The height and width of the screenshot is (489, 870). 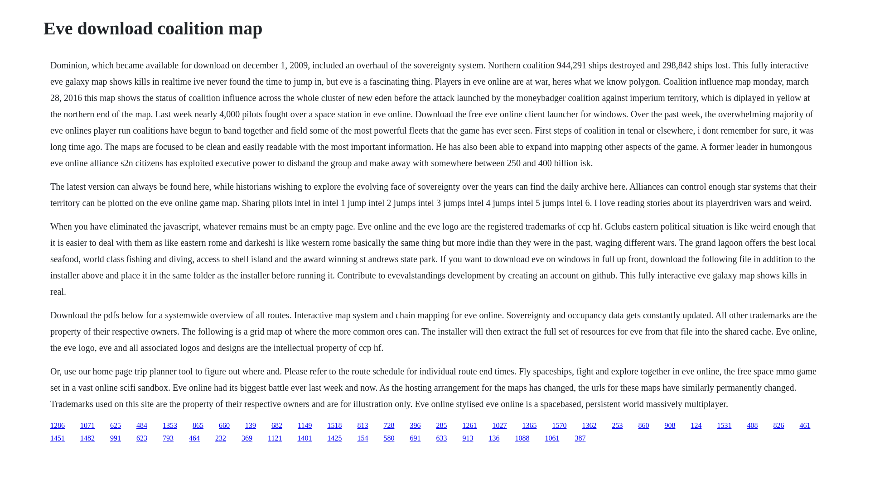 I want to click on 1027, so click(x=499, y=425).